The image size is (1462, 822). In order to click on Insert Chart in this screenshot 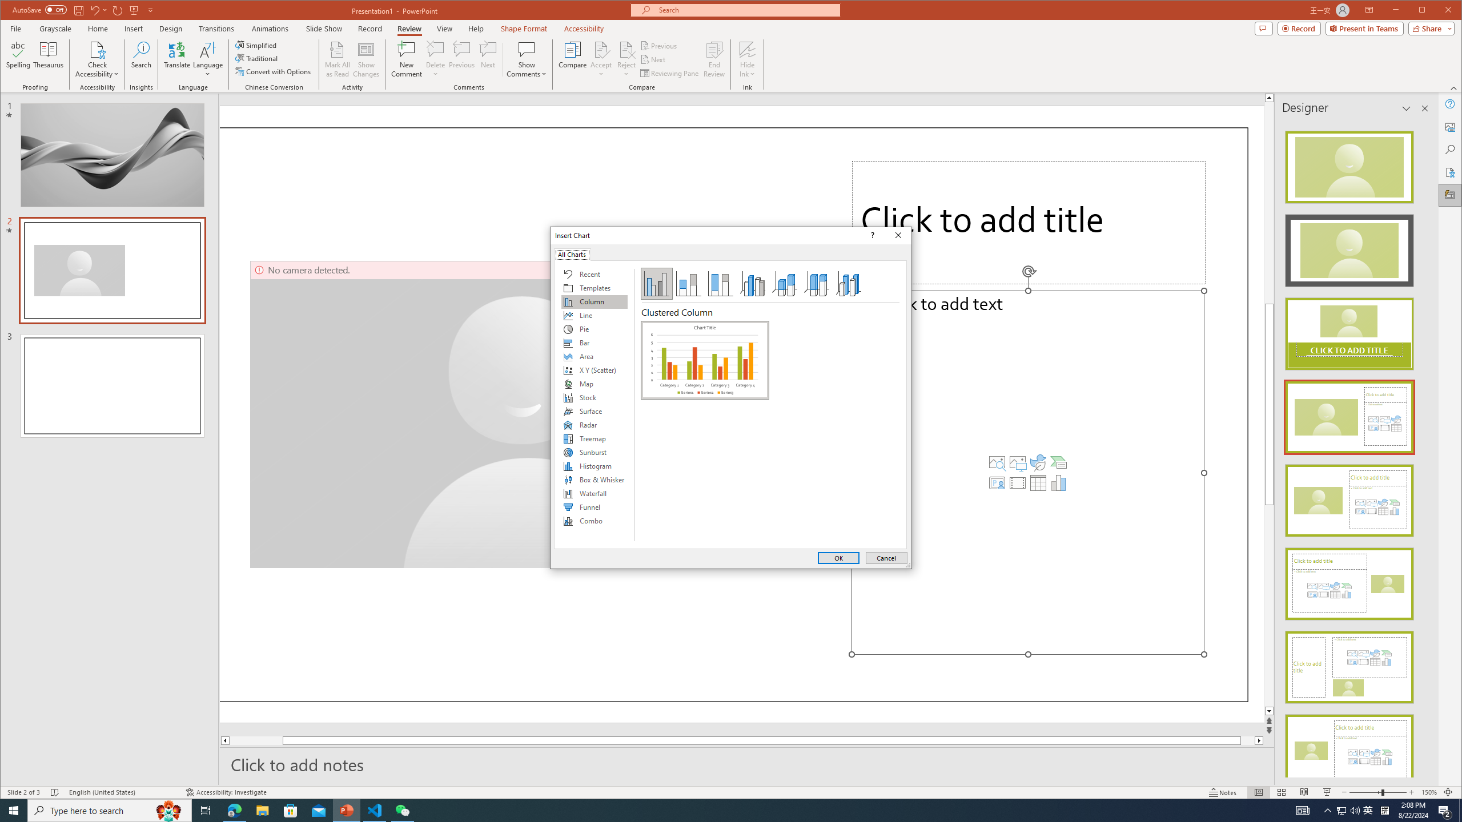, I will do `click(1058, 483)`.